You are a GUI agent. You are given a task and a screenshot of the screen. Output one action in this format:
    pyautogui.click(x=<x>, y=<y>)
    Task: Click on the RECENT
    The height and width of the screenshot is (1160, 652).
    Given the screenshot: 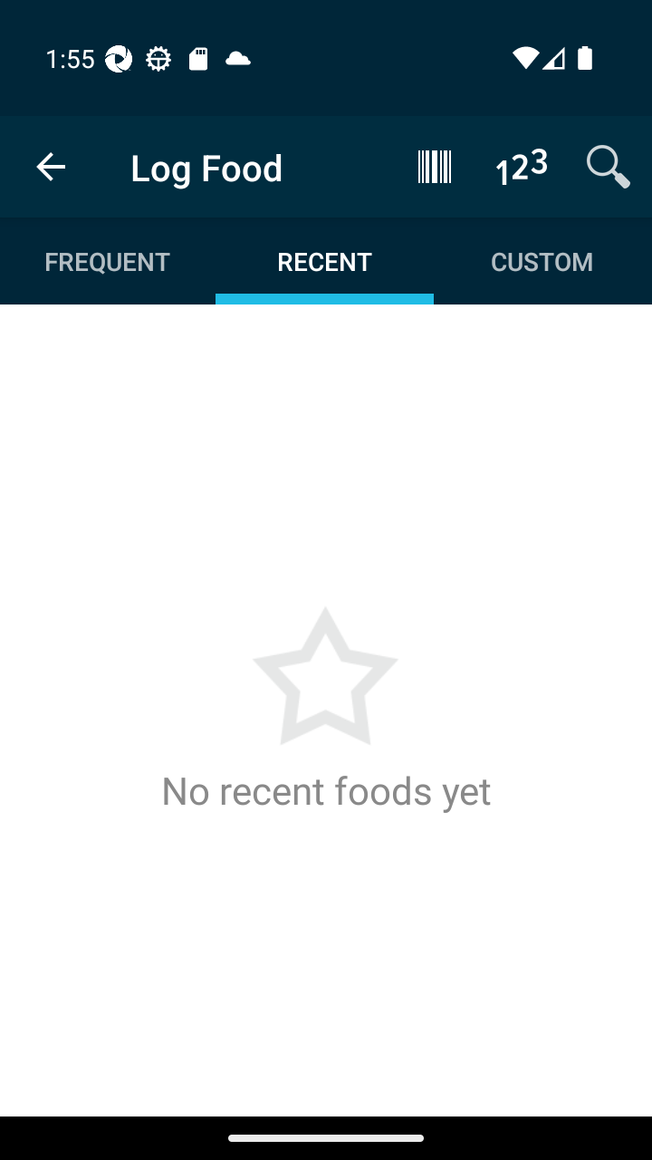 What is the action you would take?
    pyautogui.click(x=324, y=261)
    